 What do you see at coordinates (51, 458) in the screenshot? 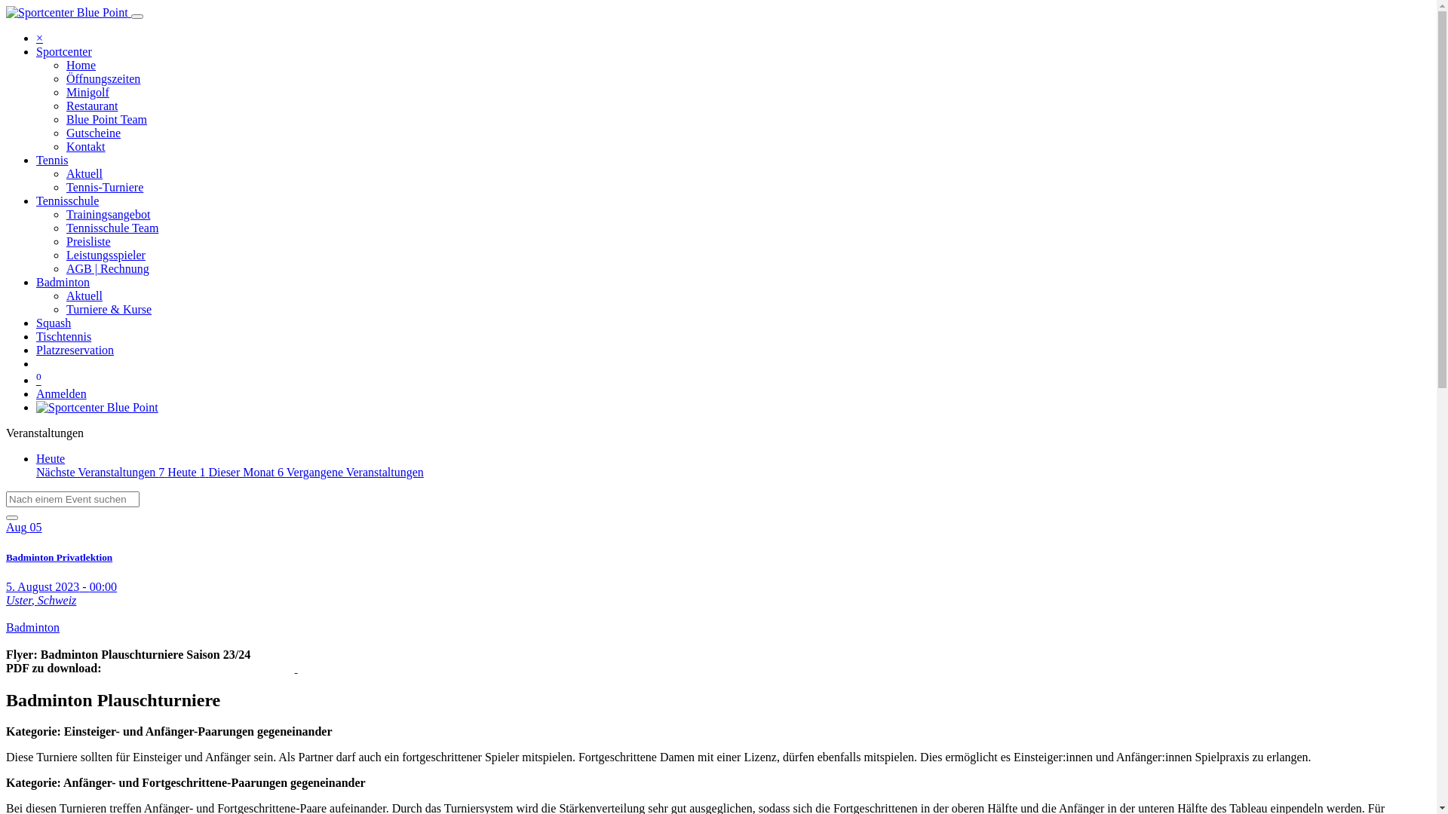
I see `Heute` at bounding box center [51, 458].